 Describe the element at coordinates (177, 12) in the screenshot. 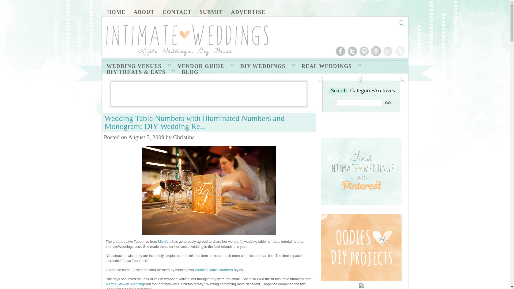

I see `CONTACT` at that location.